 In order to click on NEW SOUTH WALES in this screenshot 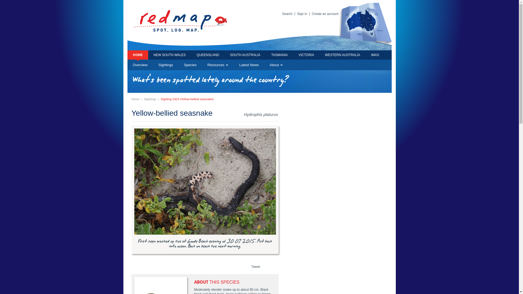, I will do `click(170, 55)`.